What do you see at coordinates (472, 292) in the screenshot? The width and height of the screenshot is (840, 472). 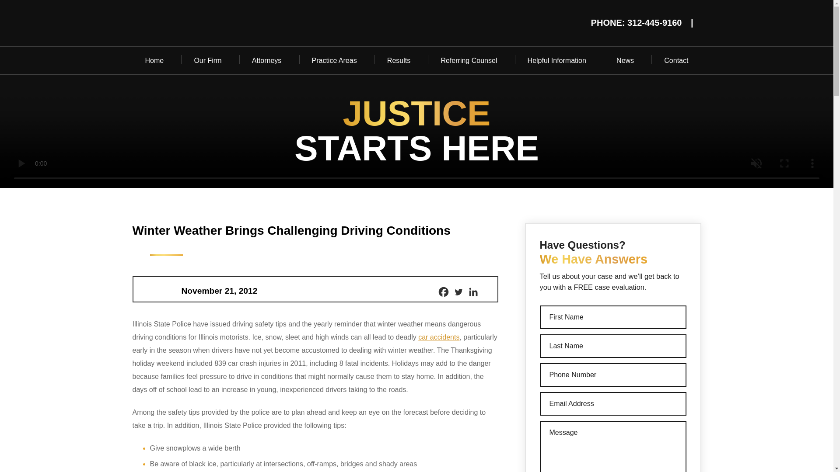 I see `Linkedin` at bounding box center [472, 292].